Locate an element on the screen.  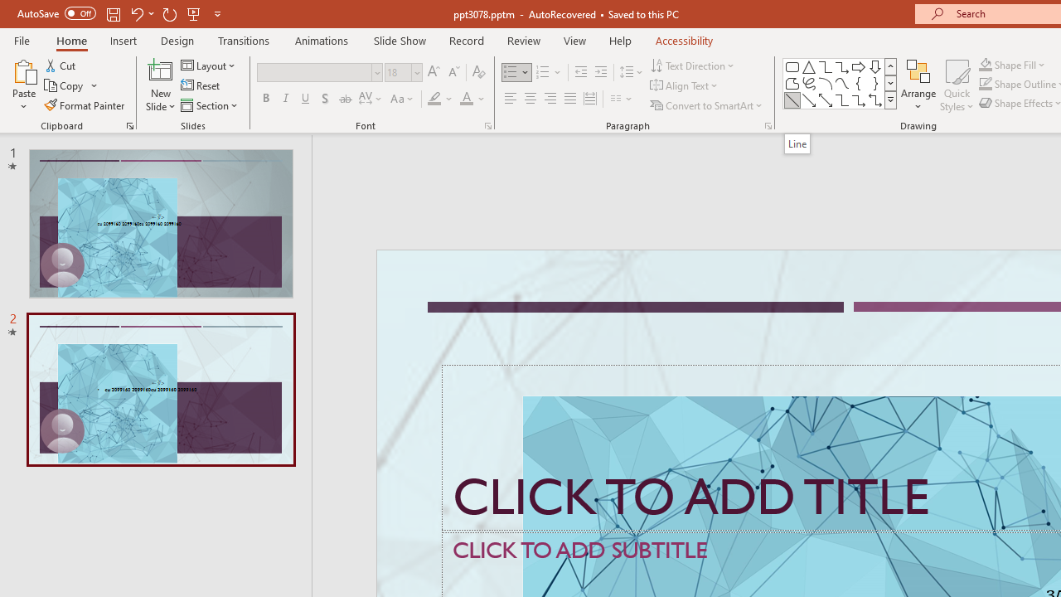
Line is located at coordinates (792, 99).